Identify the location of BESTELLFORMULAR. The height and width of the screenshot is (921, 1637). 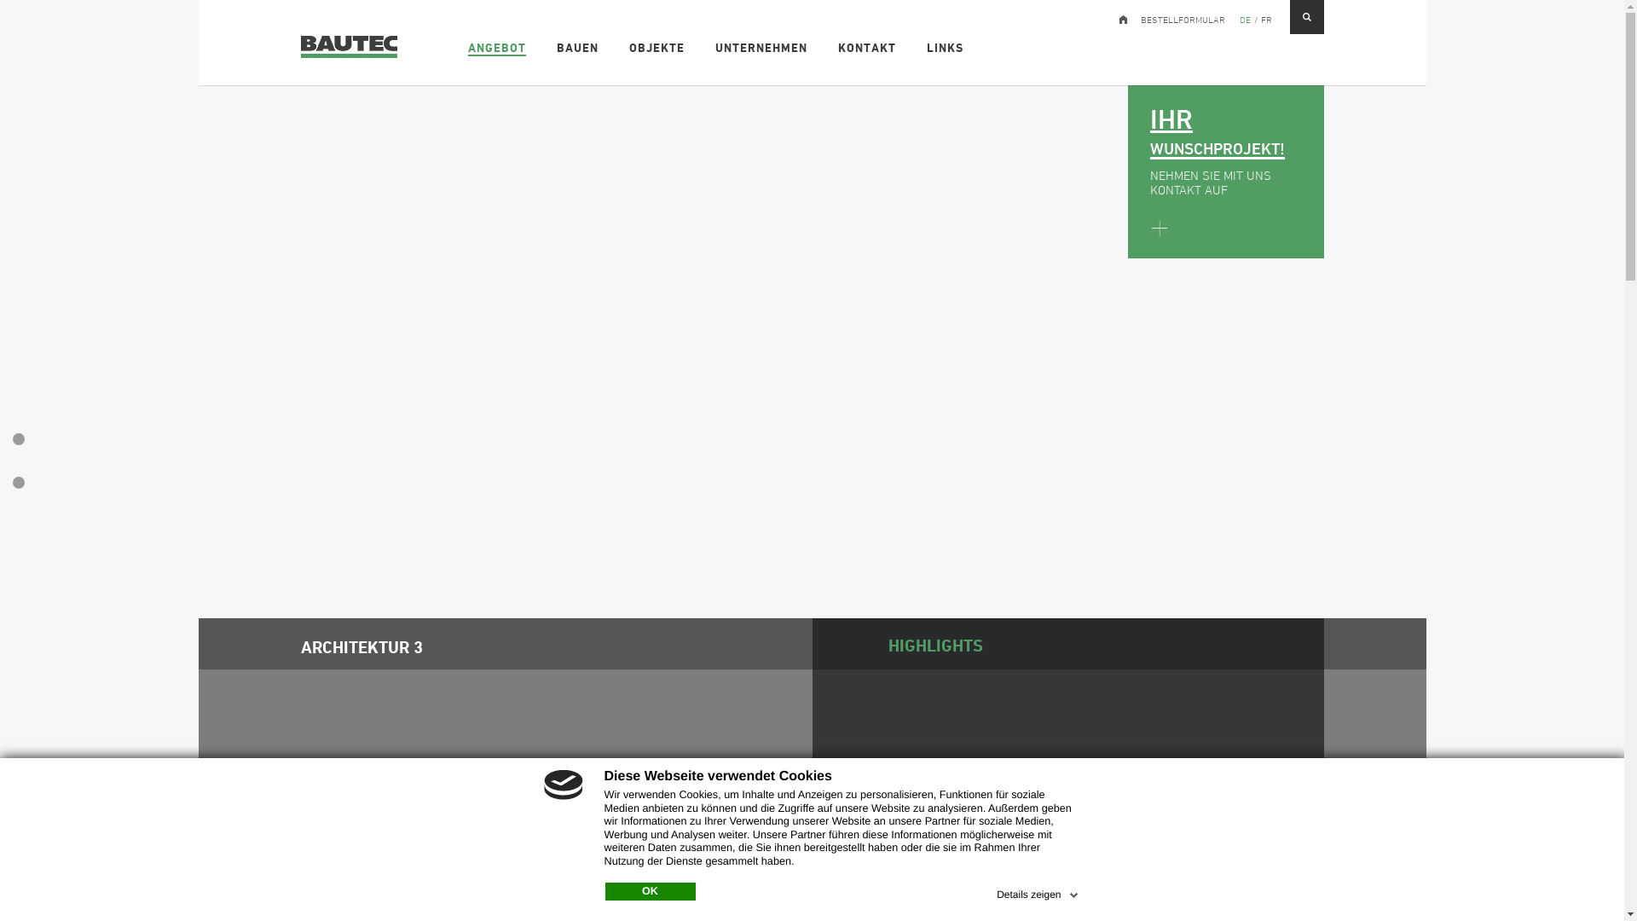
(1183, 16).